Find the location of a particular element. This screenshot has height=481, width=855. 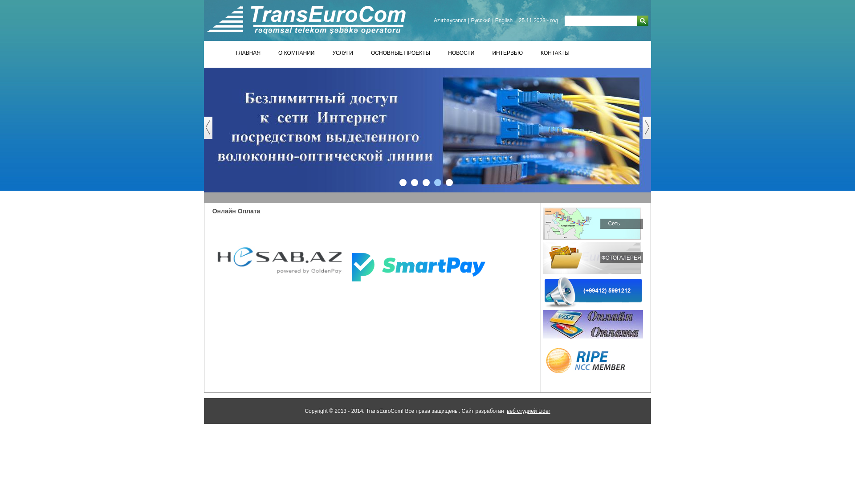

5 is located at coordinates (449, 183).